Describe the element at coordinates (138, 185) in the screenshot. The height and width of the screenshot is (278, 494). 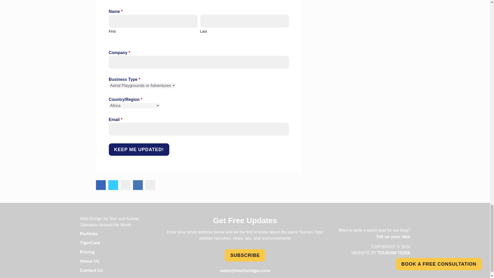
I see `Share via linkedin` at that location.